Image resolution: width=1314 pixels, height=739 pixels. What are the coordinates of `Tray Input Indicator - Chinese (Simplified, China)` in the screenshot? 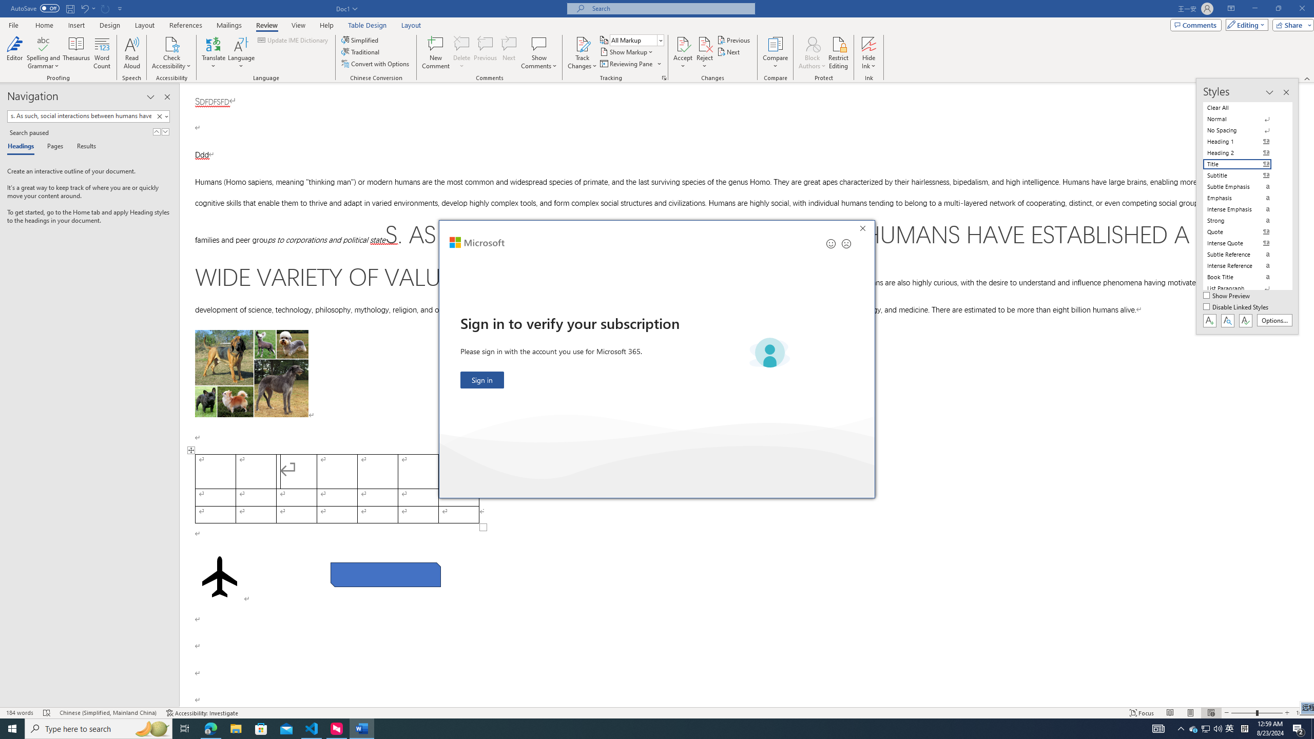 It's located at (1244, 729).